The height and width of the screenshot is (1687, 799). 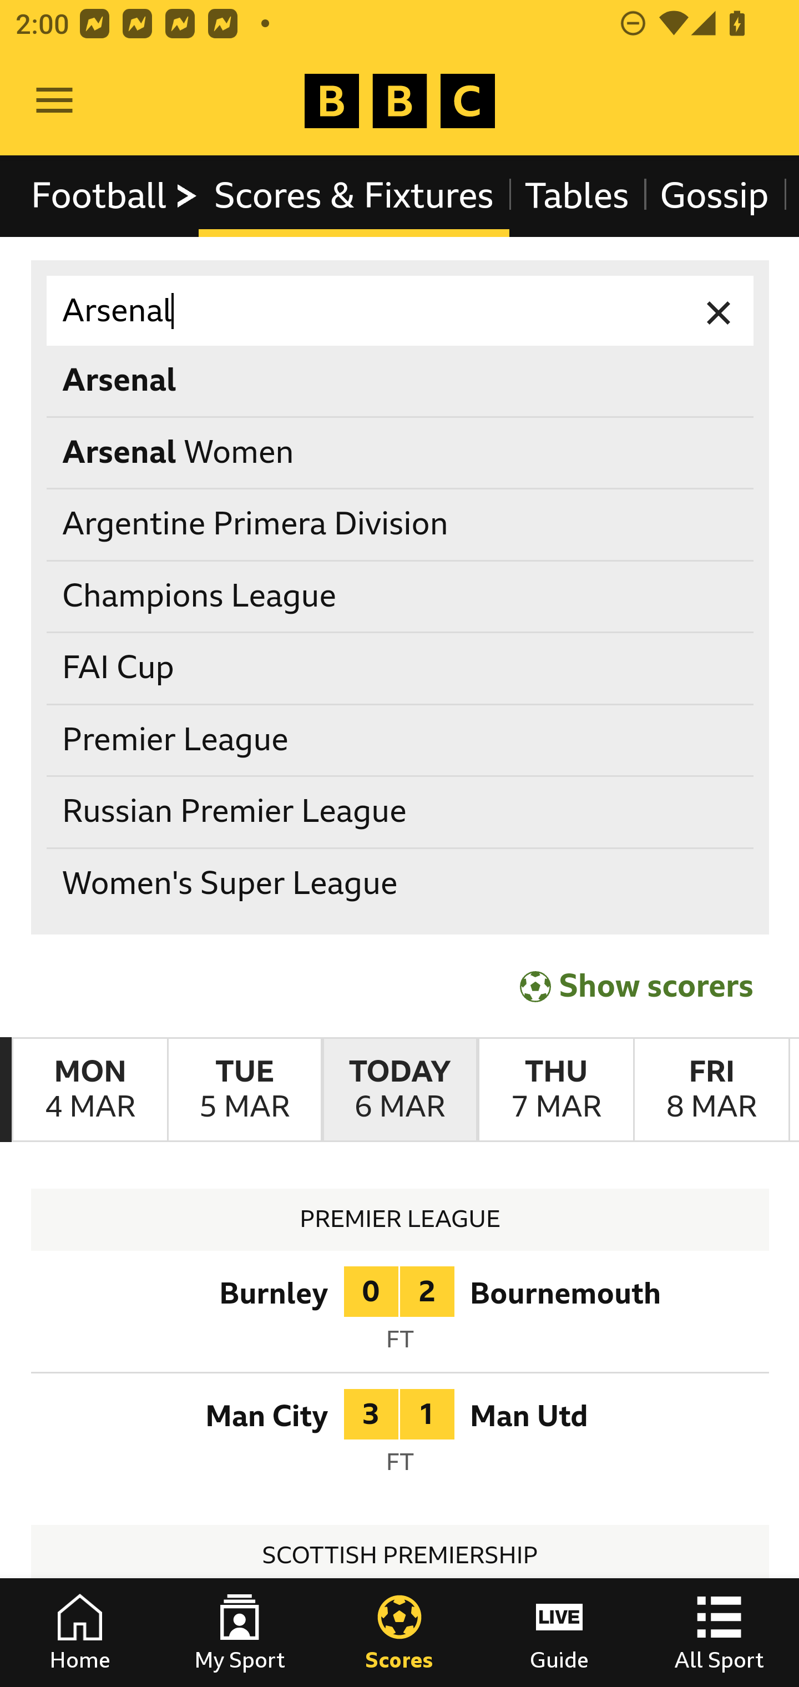 What do you see at coordinates (577, 195) in the screenshot?
I see `Tables` at bounding box center [577, 195].